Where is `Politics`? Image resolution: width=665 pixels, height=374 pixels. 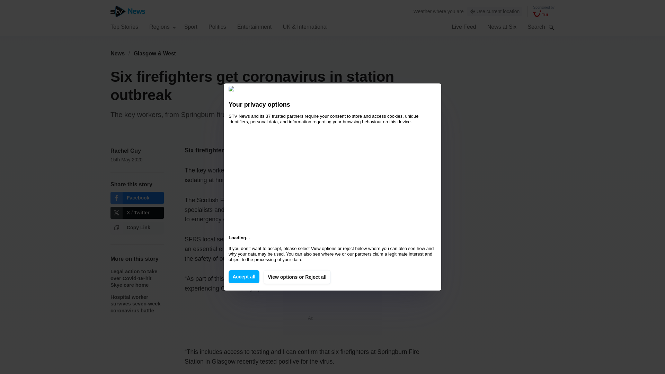
Politics is located at coordinates (217, 26).